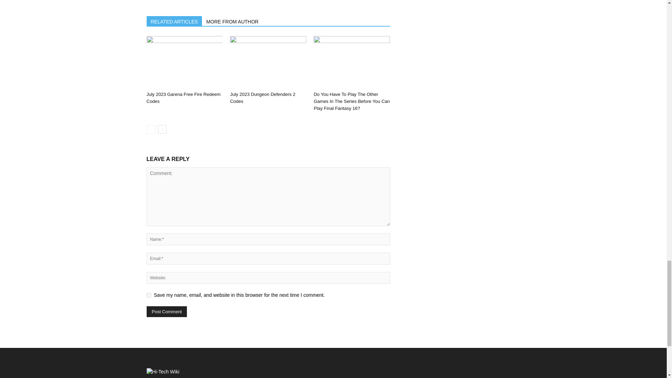 Image resolution: width=672 pixels, height=378 pixels. Describe the element at coordinates (184, 62) in the screenshot. I see `July 2023 Garena Free Fire Redeem Codes` at that location.